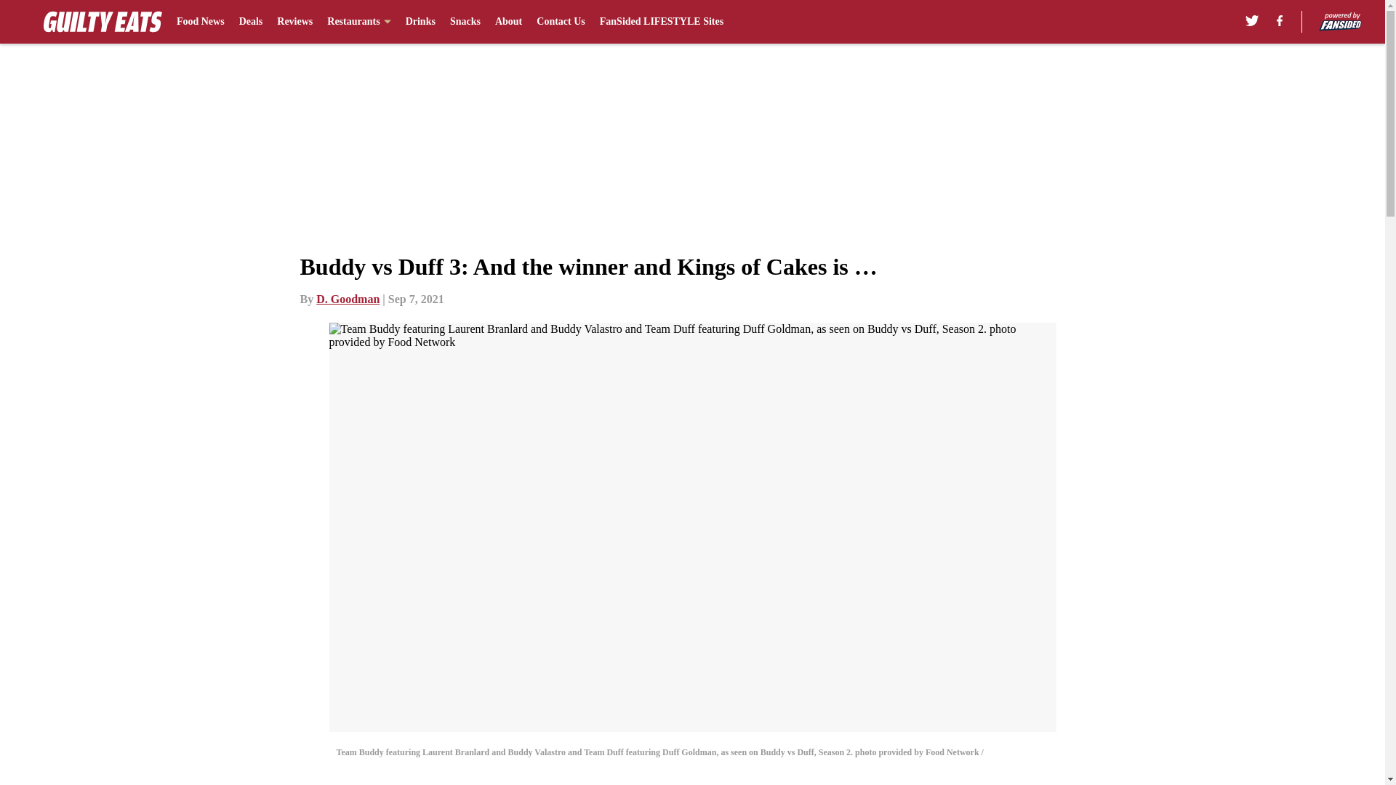 The width and height of the screenshot is (1396, 785). I want to click on D. Goodman, so click(348, 299).